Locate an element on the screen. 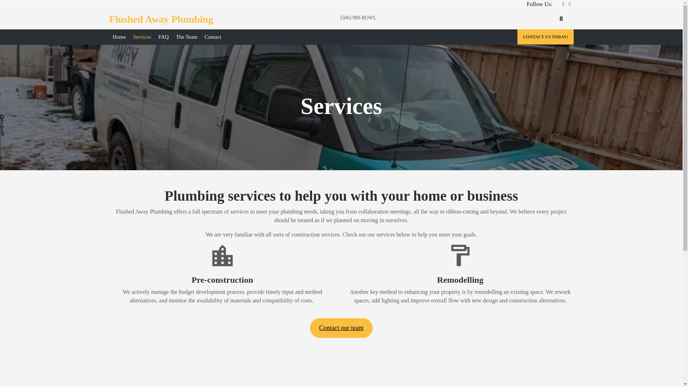  CONTACT US TODAY! is located at coordinates (545, 37).